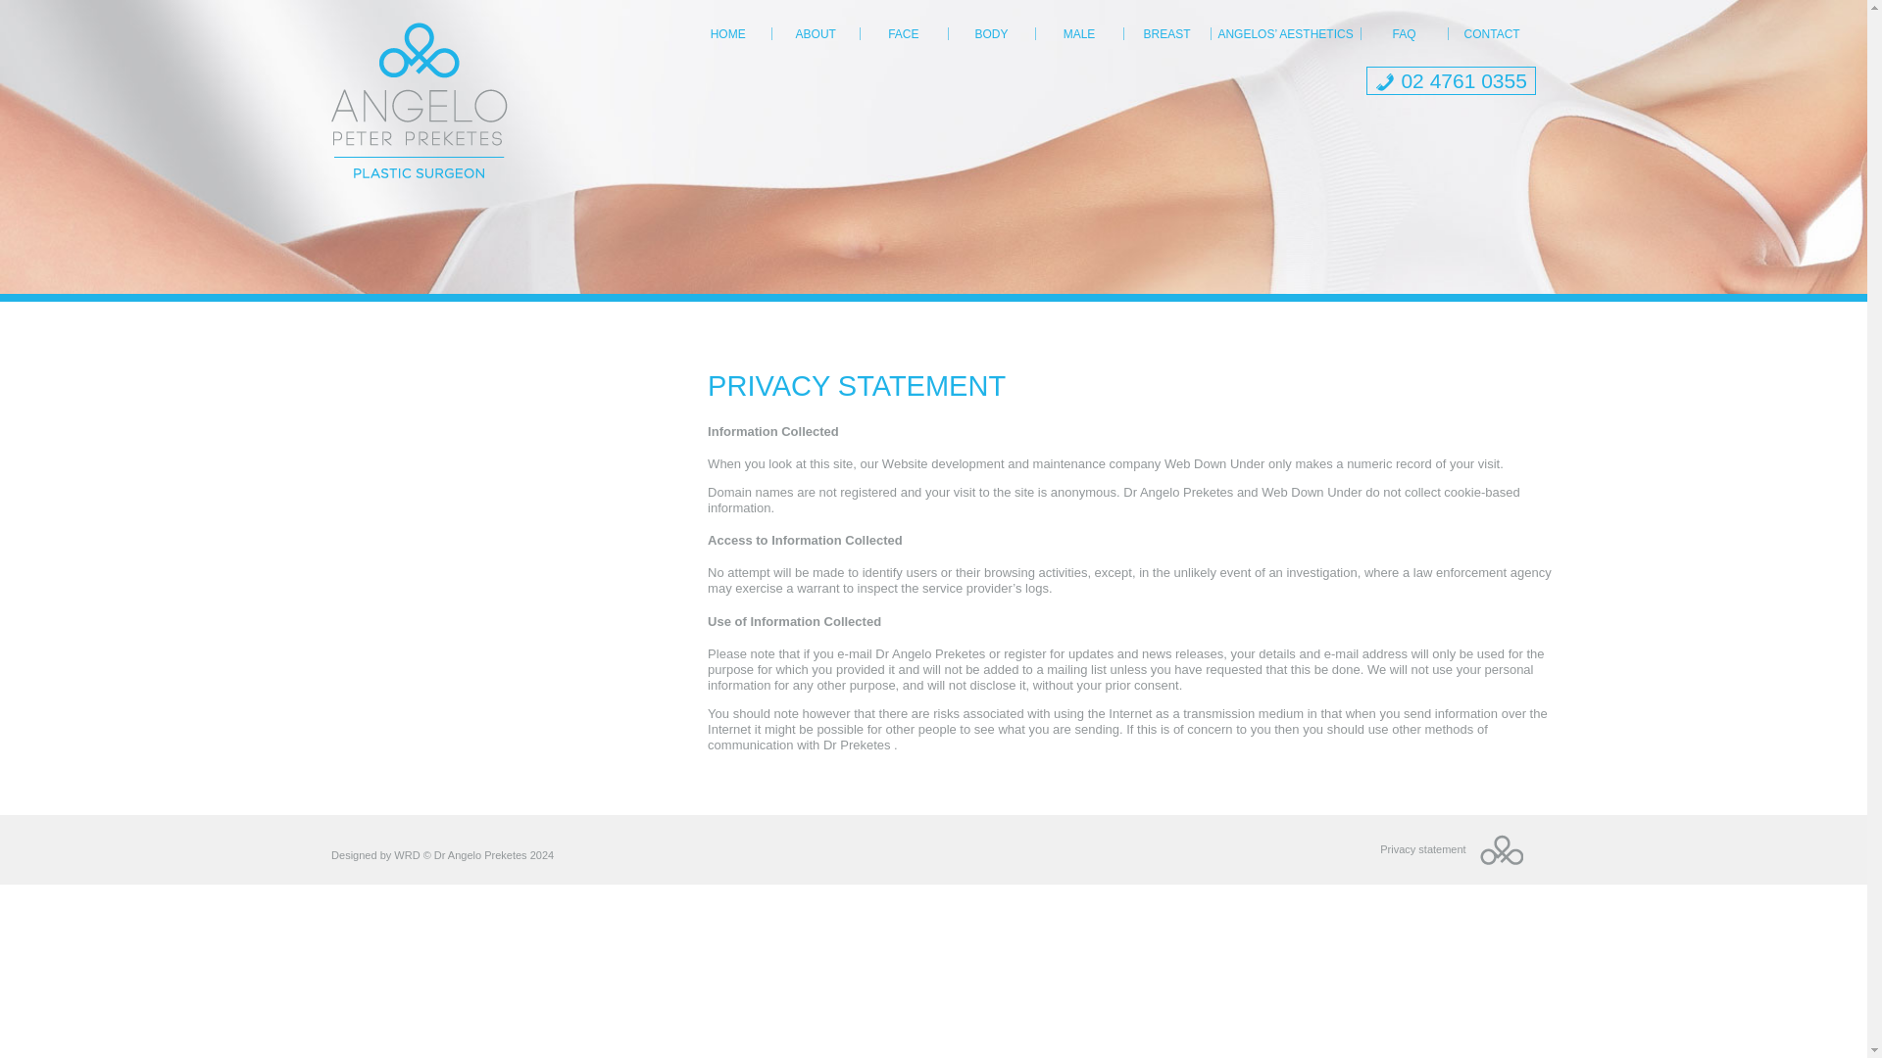 The height and width of the screenshot is (1058, 1882). What do you see at coordinates (904, 35) in the screenshot?
I see `FACE` at bounding box center [904, 35].